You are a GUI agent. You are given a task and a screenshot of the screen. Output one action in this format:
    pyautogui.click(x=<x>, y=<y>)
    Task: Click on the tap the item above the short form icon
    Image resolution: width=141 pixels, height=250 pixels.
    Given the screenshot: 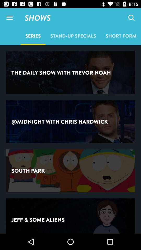 What is the action you would take?
    pyautogui.click(x=131, y=18)
    